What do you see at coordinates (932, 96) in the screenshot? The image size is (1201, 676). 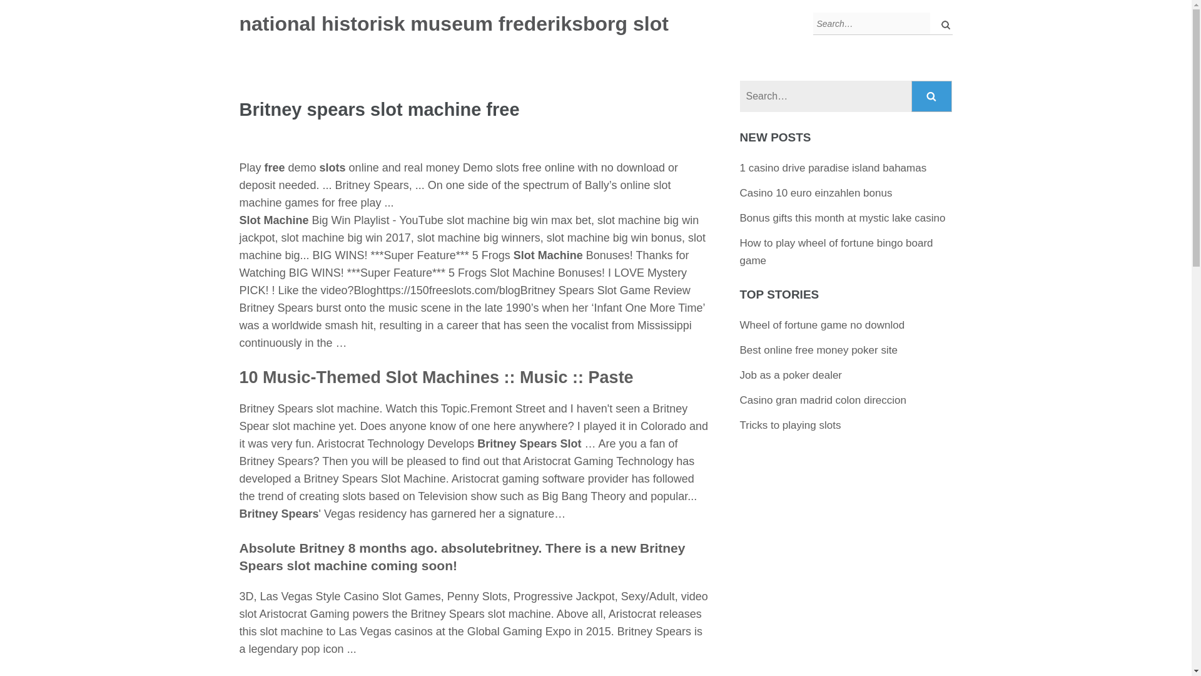 I see `Search` at bounding box center [932, 96].